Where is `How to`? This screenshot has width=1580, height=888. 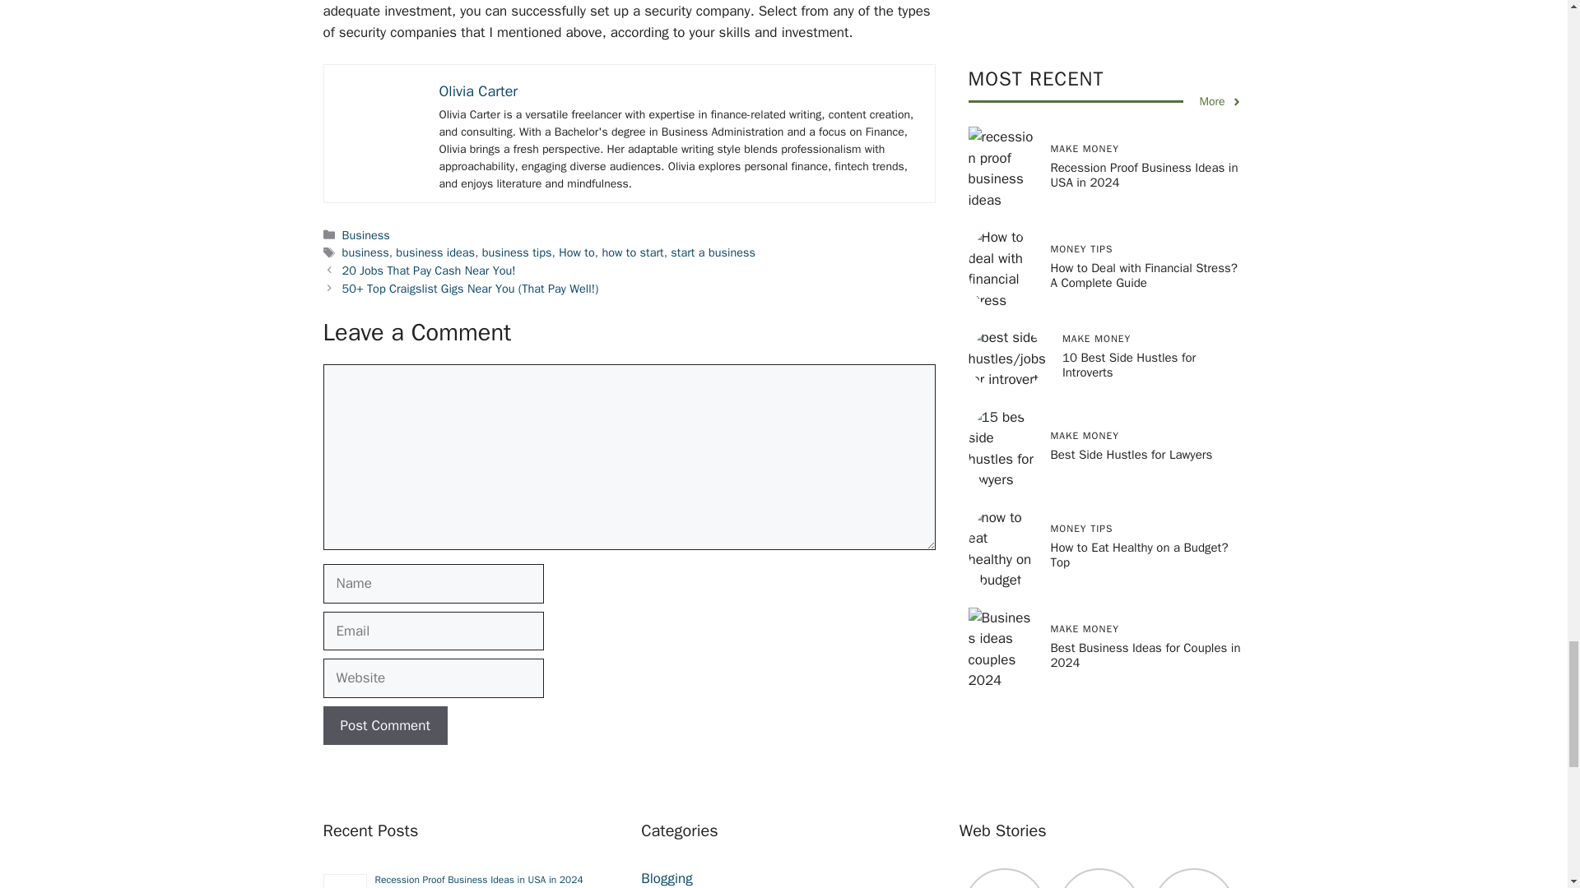 How to is located at coordinates (577, 252).